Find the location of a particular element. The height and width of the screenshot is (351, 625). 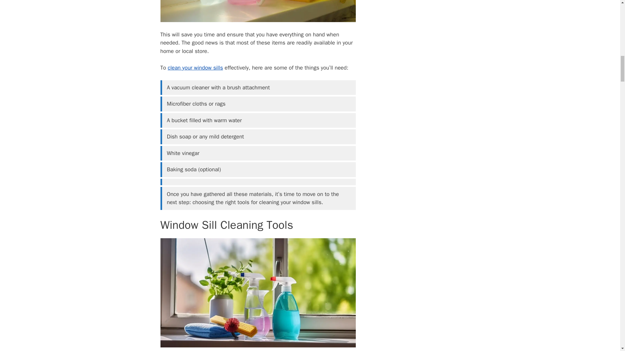

clean your window sills is located at coordinates (195, 68).